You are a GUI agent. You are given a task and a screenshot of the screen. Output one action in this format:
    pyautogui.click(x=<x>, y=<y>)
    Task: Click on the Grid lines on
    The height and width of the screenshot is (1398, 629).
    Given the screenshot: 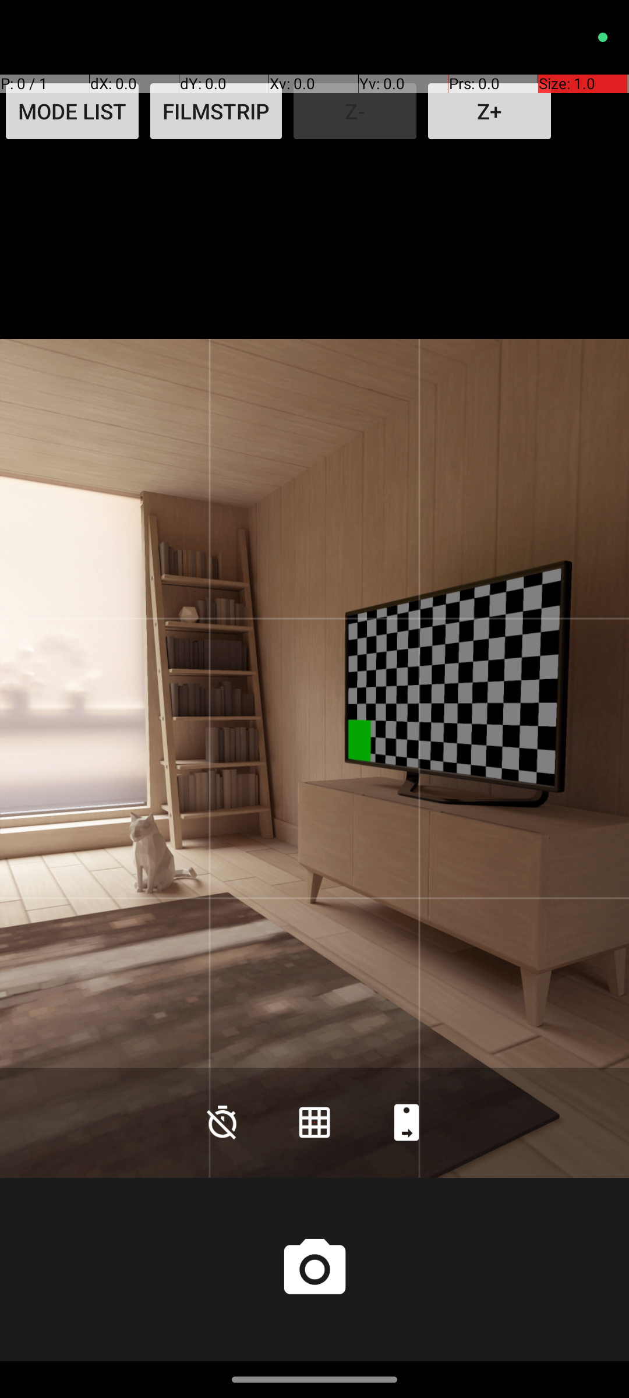 What is the action you would take?
    pyautogui.click(x=314, y=1122)
    